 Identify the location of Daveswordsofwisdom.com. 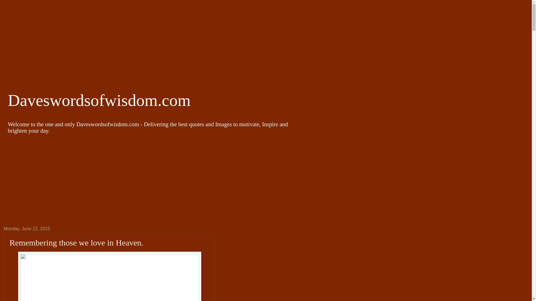
(99, 100).